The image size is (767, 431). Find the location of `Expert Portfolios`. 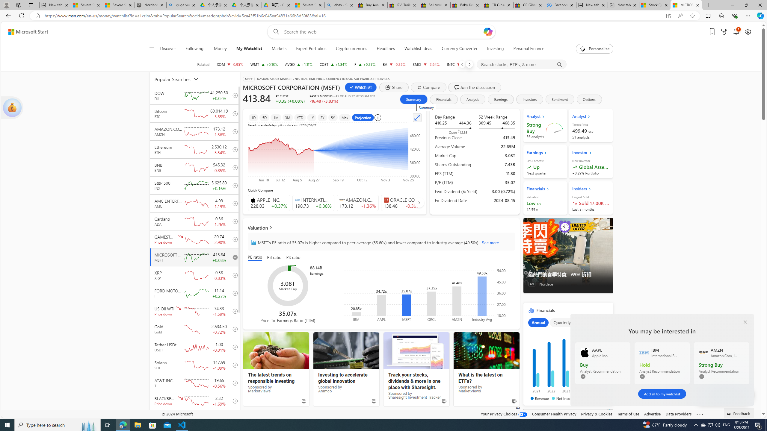

Expert Portfolios is located at coordinates (311, 49).